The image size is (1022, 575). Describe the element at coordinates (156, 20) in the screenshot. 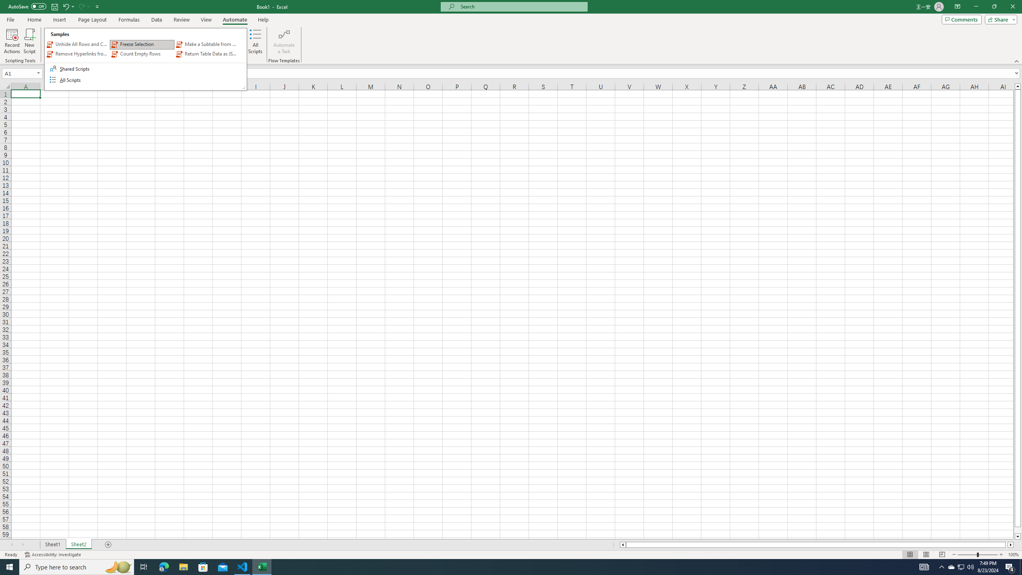

I see `Data` at that location.